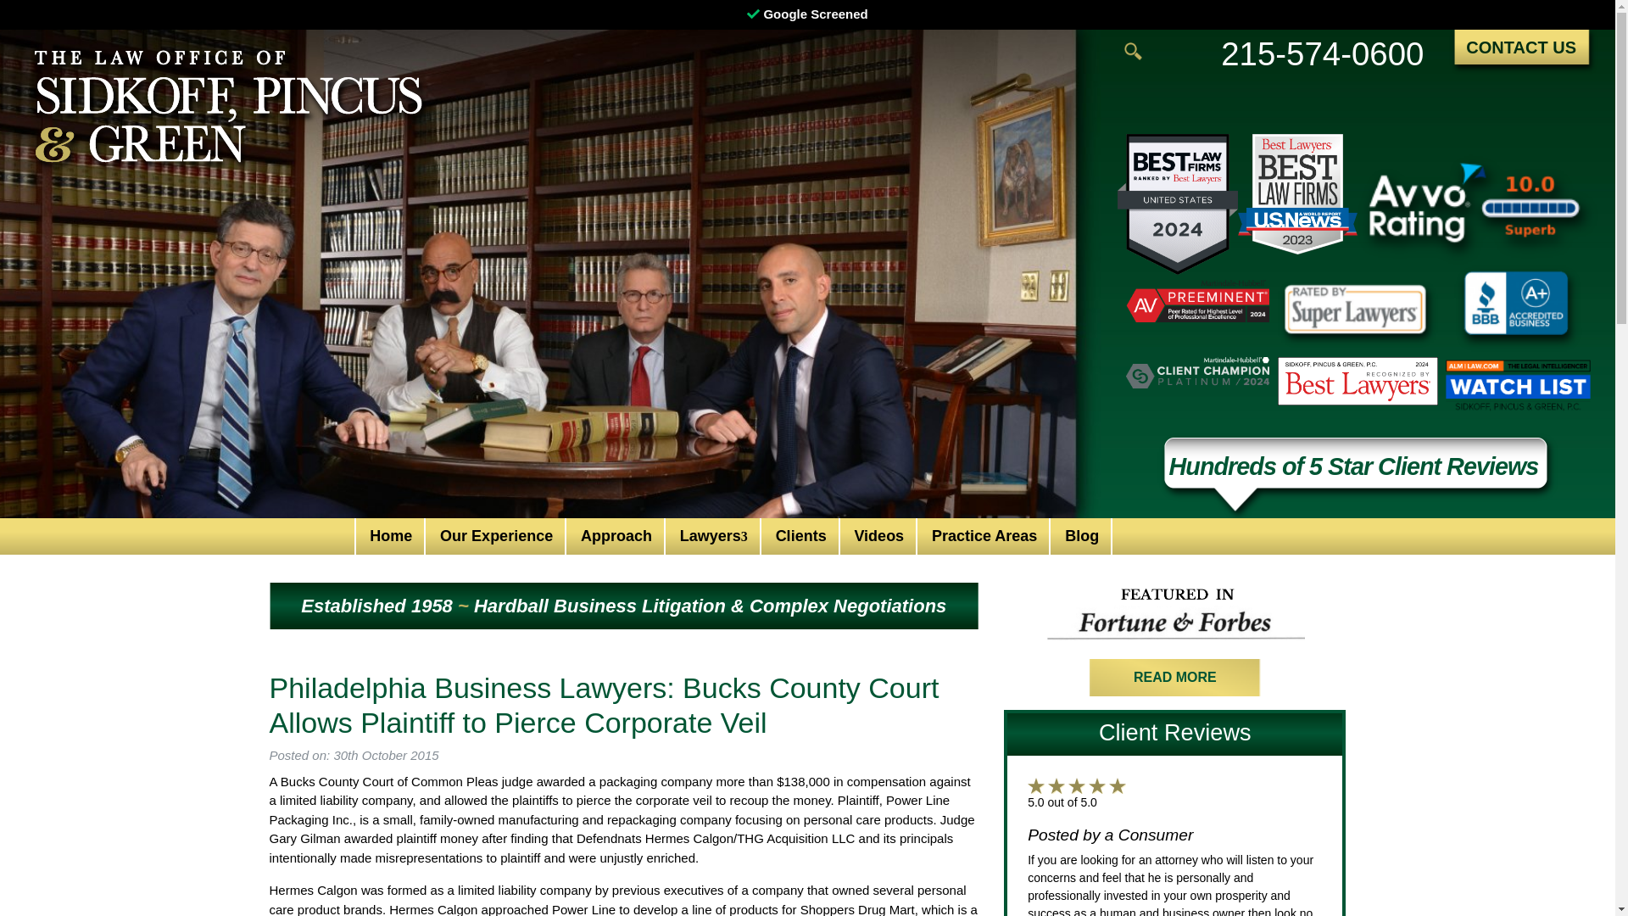 The image size is (1628, 916). Describe the element at coordinates (1297, 193) in the screenshot. I see `Best Law Firms - Standard Badge` at that location.